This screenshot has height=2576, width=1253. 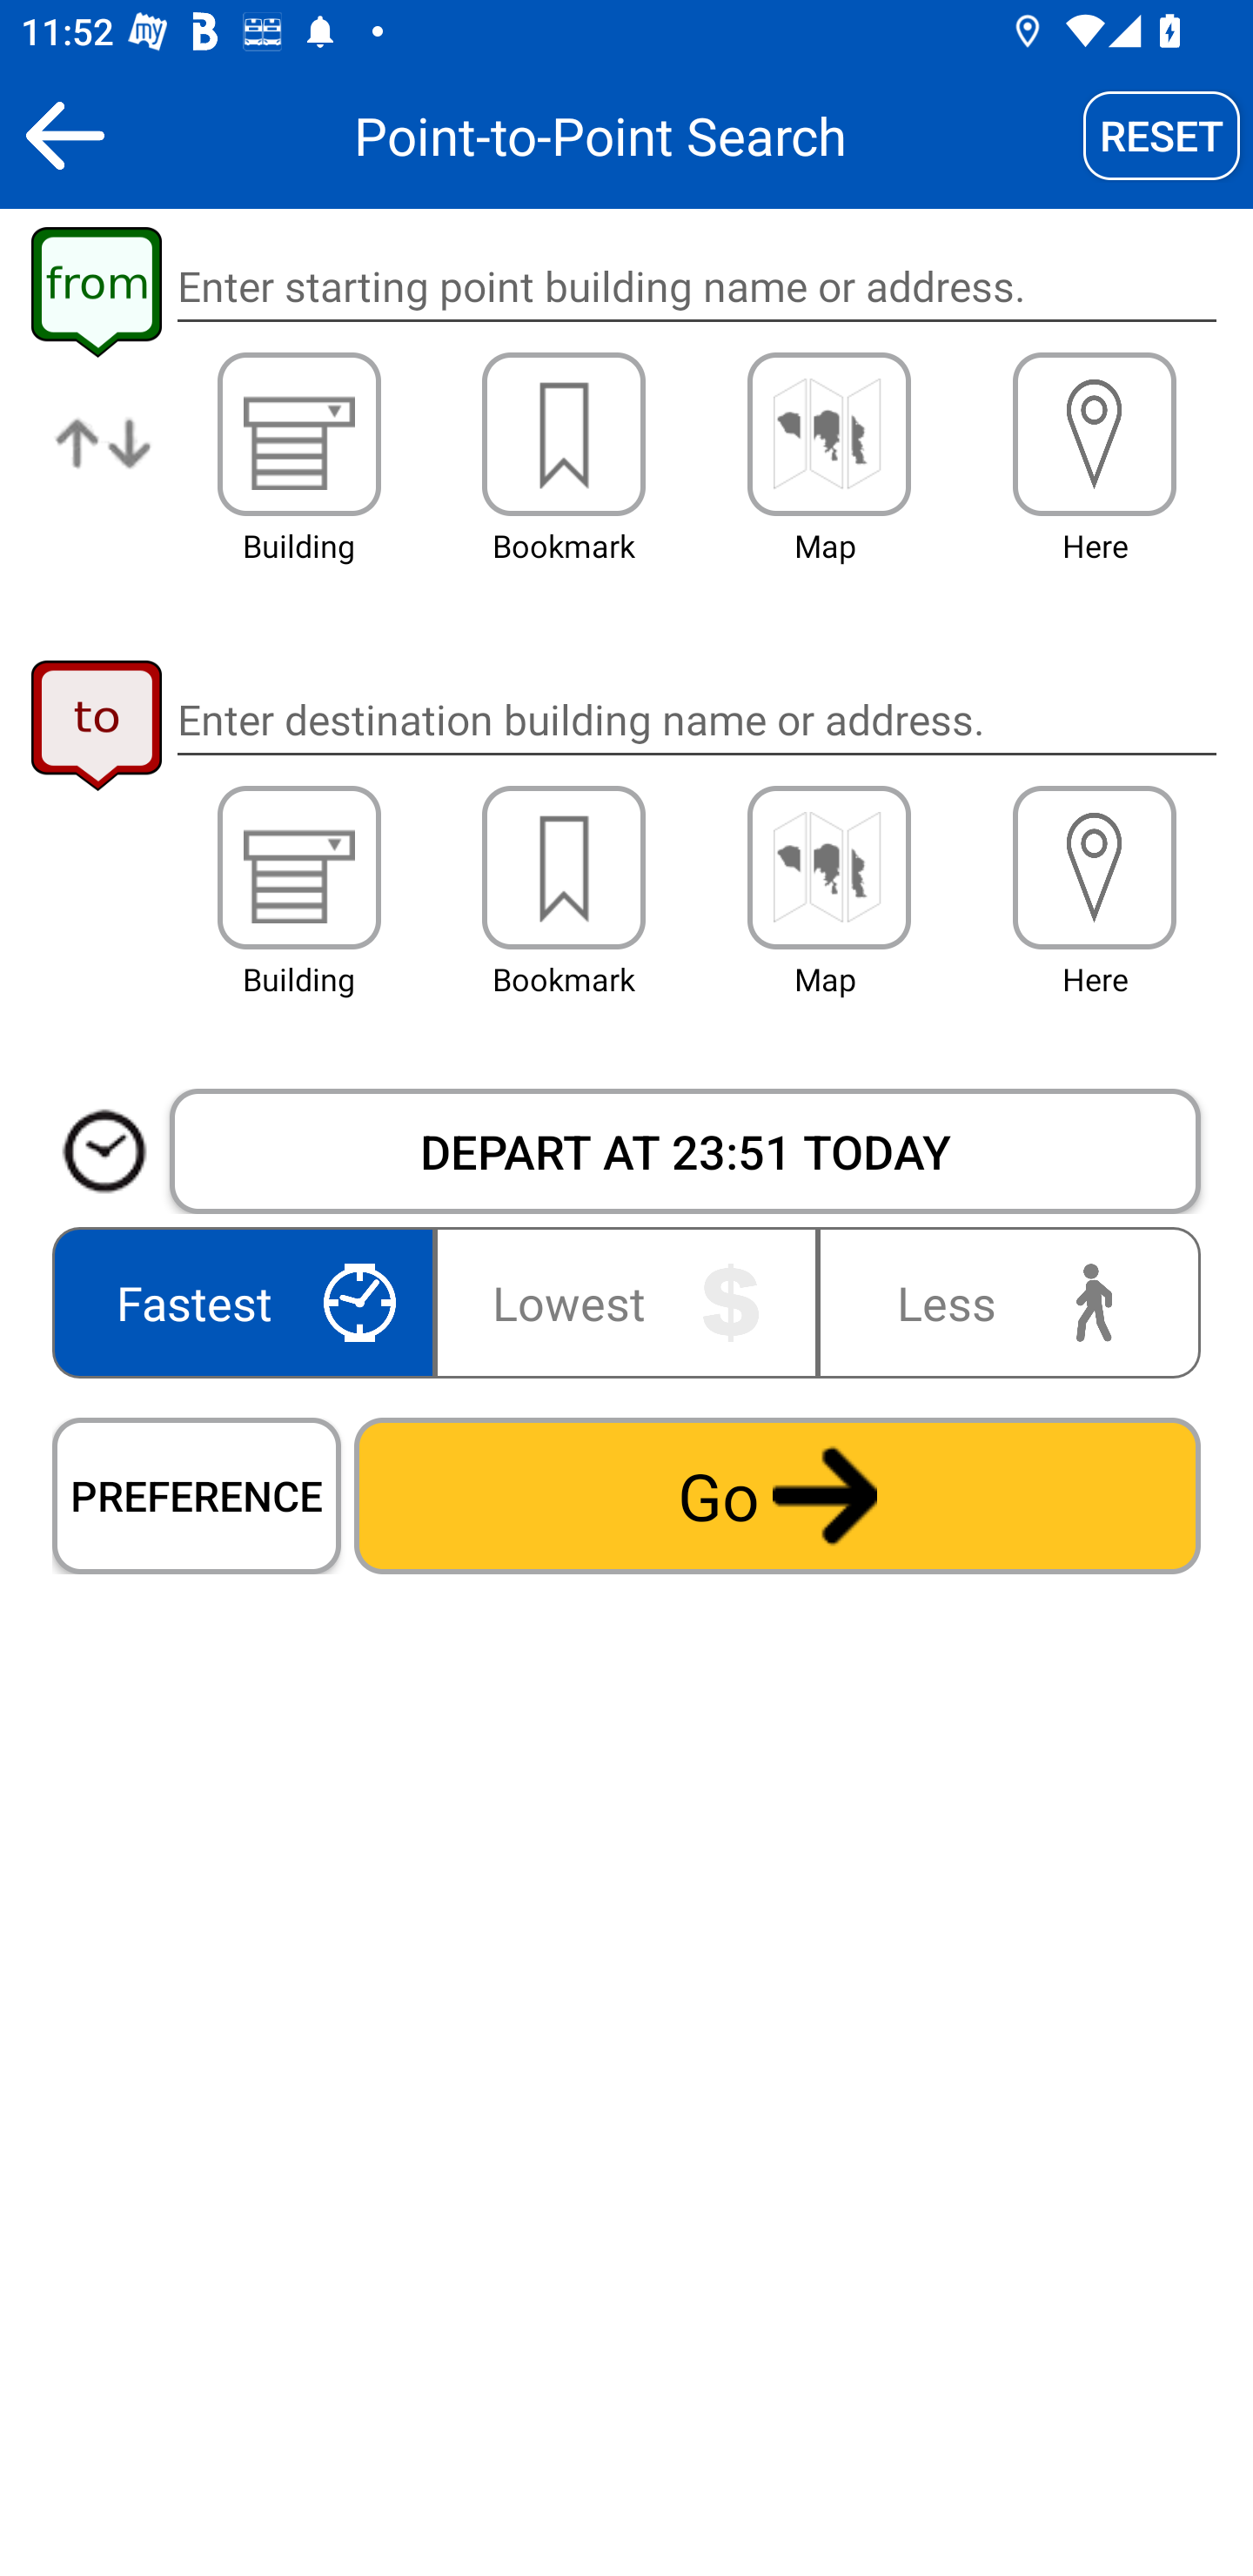 What do you see at coordinates (104, 466) in the screenshot?
I see `Swap origin and destination` at bounding box center [104, 466].